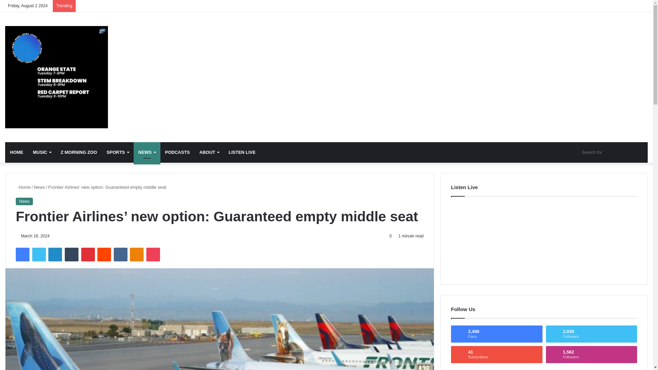 This screenshot has height=370, width=658. I want to click on Twitter, so click(39, 254).